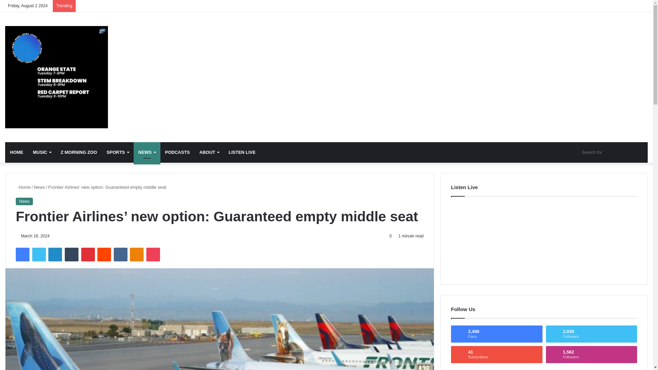 This screenshot has height=370, width=658. I want to click on Twitter, so click(39, 254).